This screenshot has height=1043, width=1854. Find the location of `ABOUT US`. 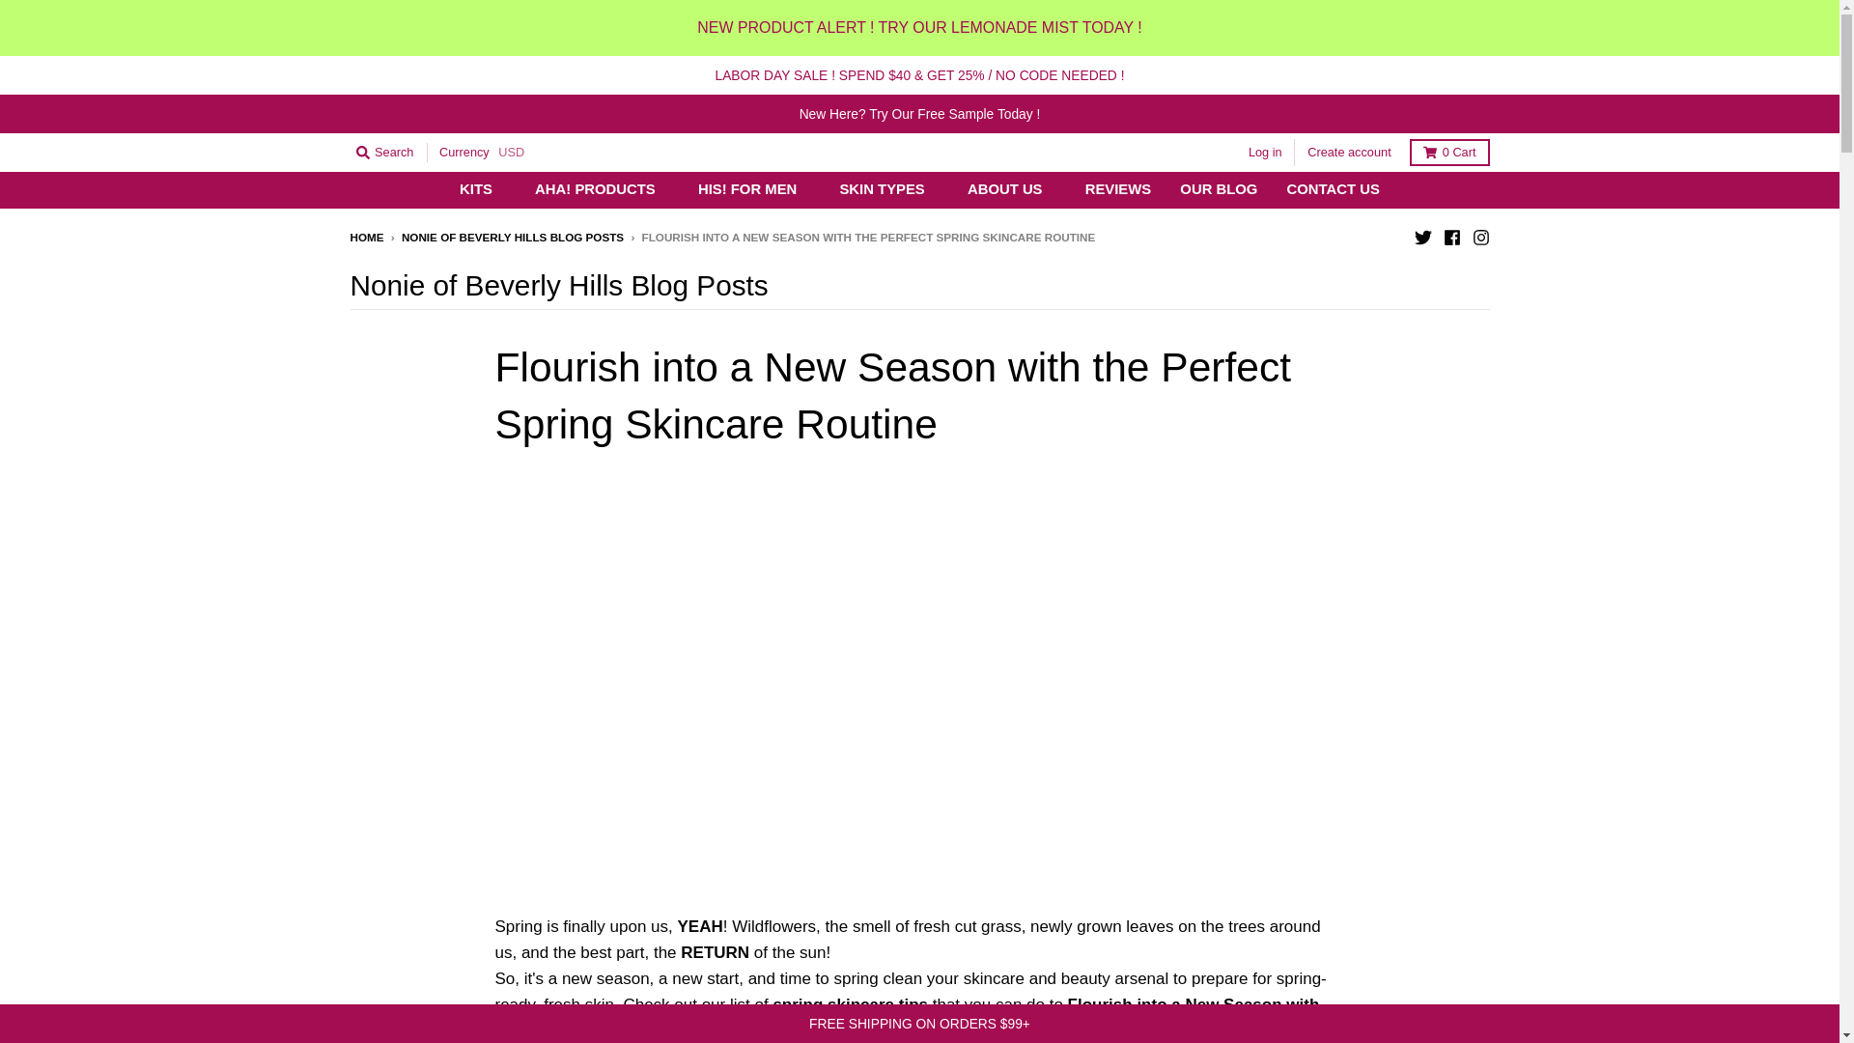

ABOUT US is located at coordinates (1012, 190).